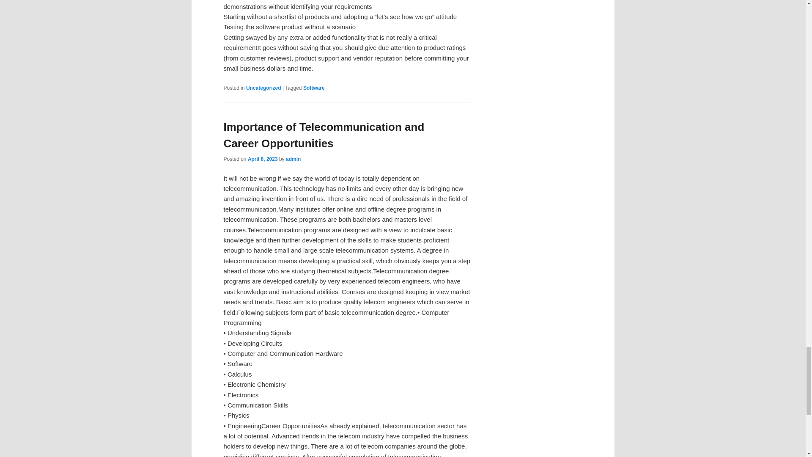  I want to click on admin, so click(293, 159).